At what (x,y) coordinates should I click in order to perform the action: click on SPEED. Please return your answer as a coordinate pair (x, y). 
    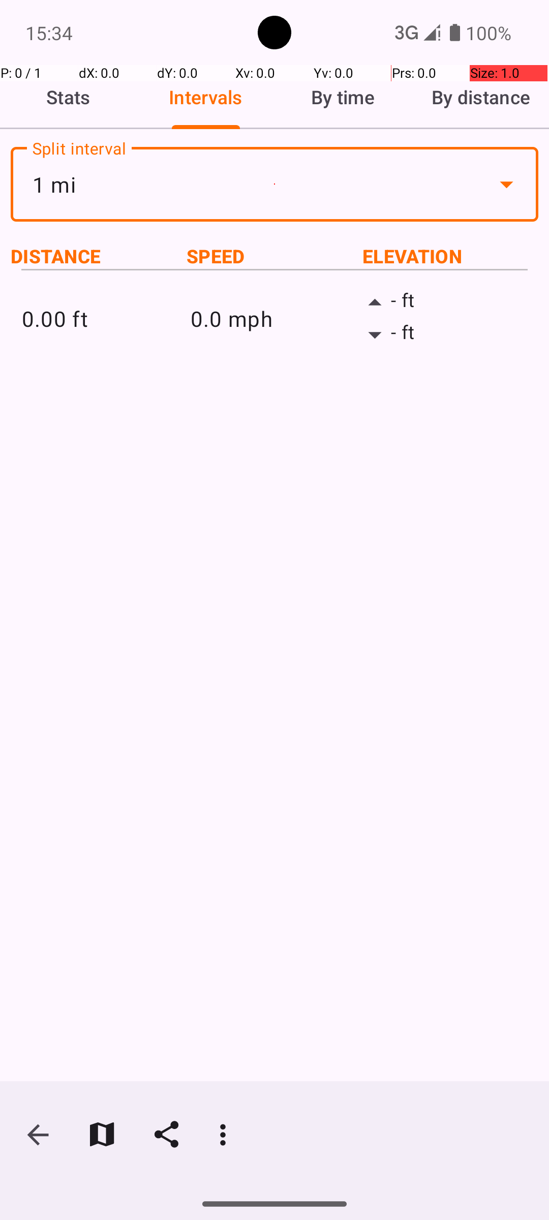
    Looking at the image, I should click on (274, 256).